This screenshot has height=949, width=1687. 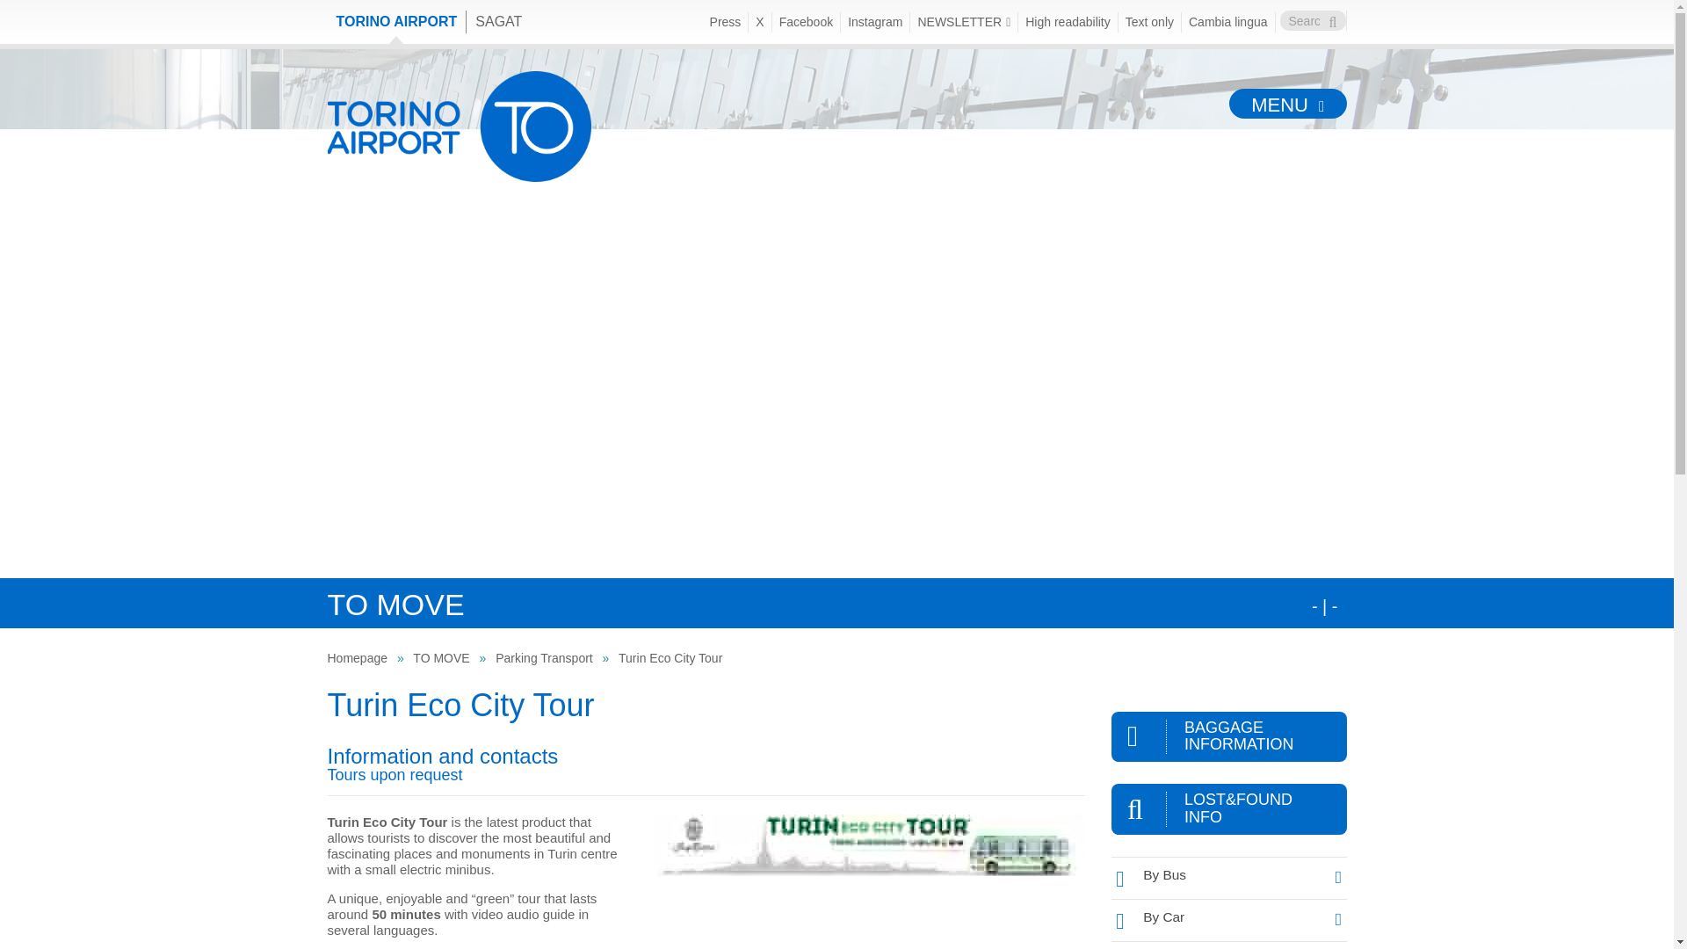 I want to click on NEWSLETTER, so click(x=965, y=22).